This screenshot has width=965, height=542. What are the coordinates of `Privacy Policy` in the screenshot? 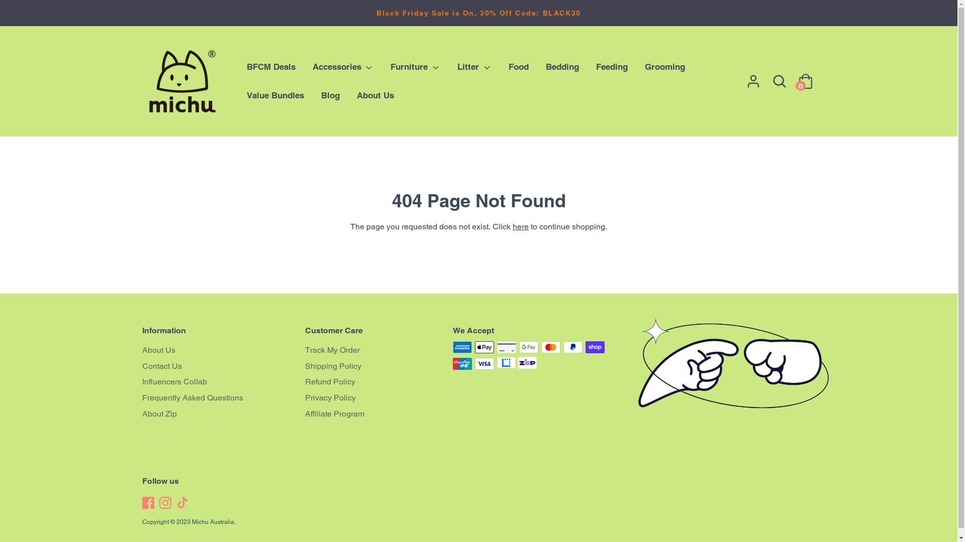 It's located at (379, 398).